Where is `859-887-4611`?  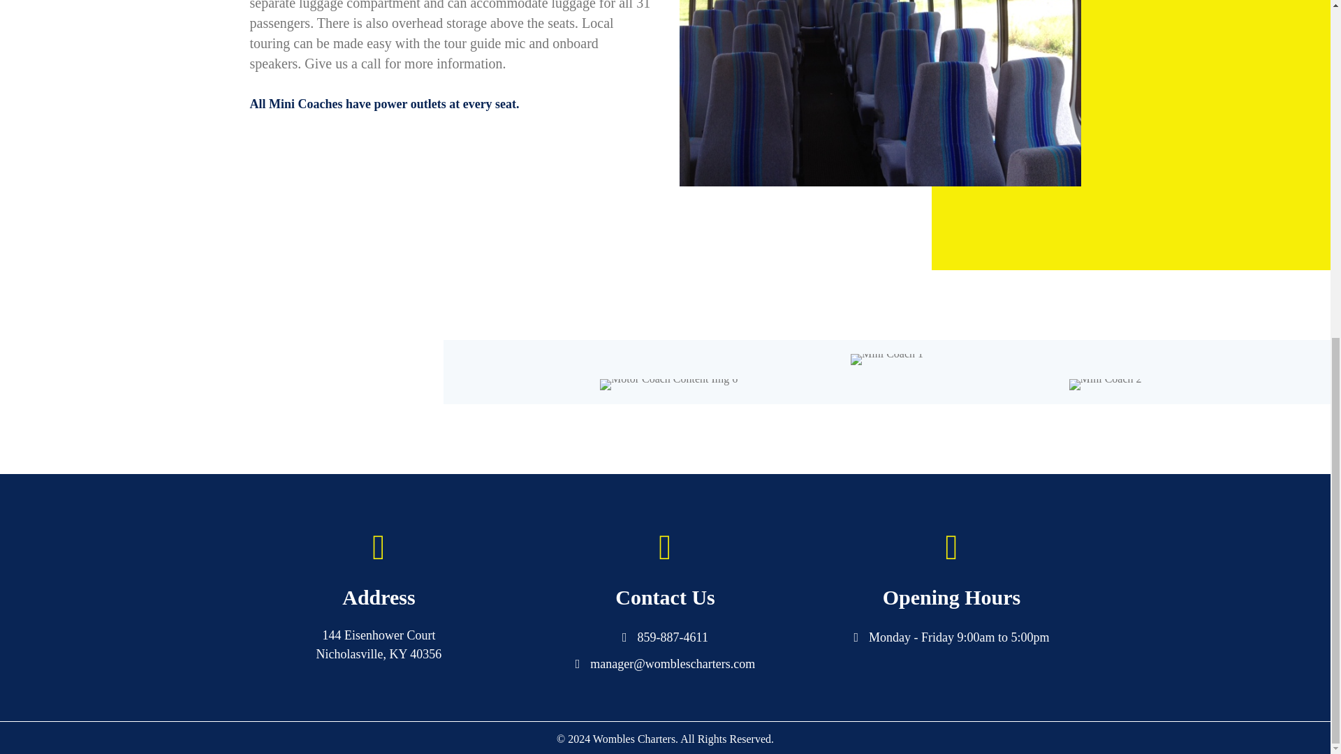
859-887-4611 is located at coordinates (673, 637).